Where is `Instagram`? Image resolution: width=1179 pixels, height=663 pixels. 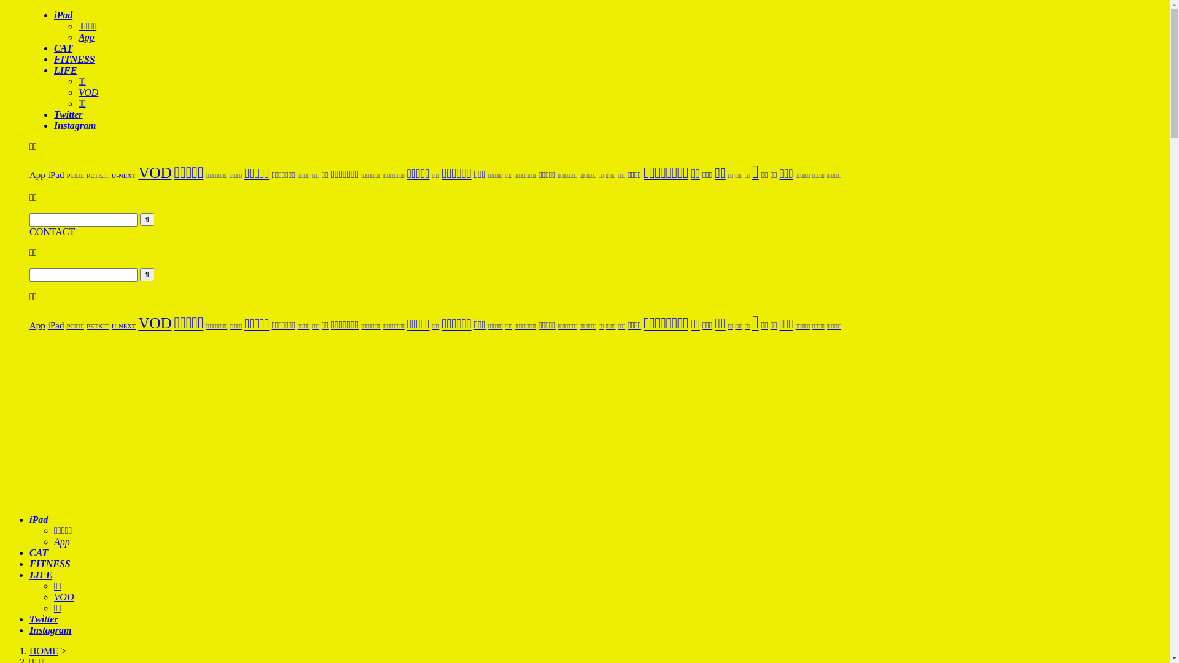
Instagram is located at coordinates (50, 630).